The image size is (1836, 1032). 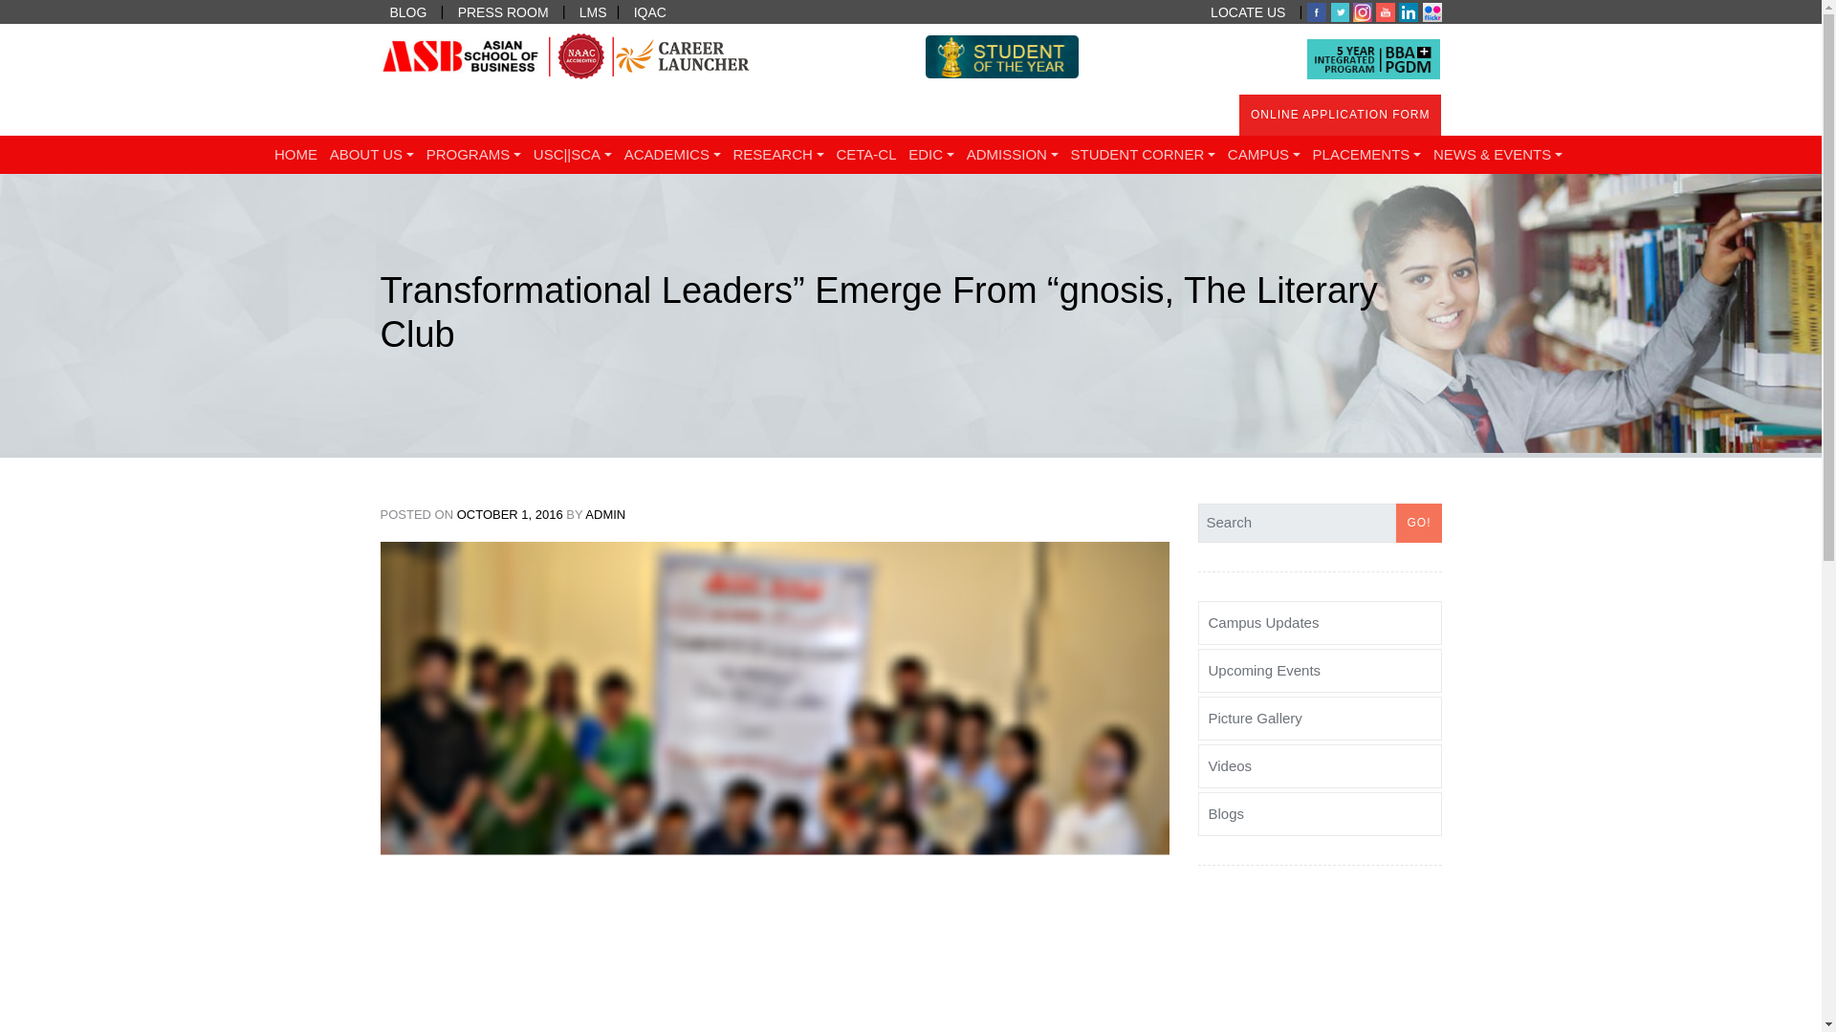 What do you see at coordinates (1341, 115) in the screenshot?
I see `ONLINE APPLICATION FORM` at bounding box center [1341, 115].